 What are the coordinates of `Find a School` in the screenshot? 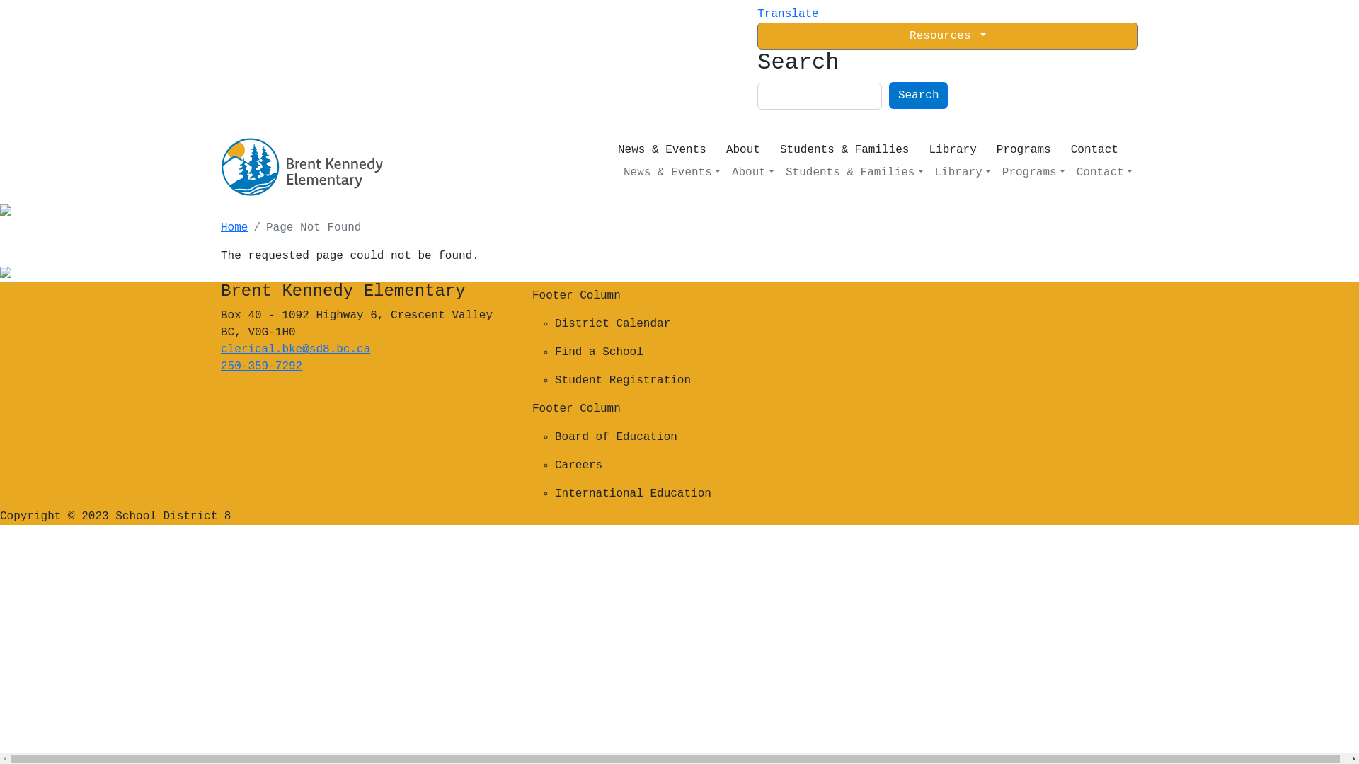 It's located at (730, 352).